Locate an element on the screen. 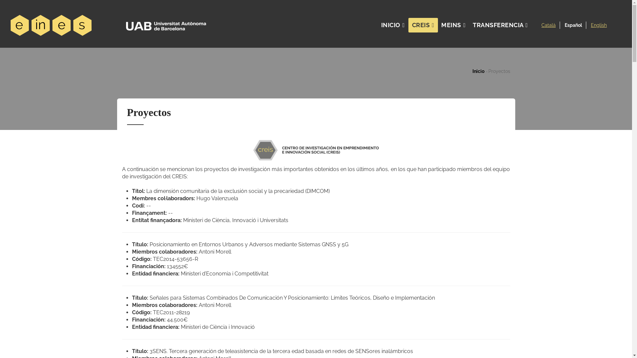 The height and width of the screenshot is (358, 637). TRANSFERENCIA is located at coordinates (500, 25).